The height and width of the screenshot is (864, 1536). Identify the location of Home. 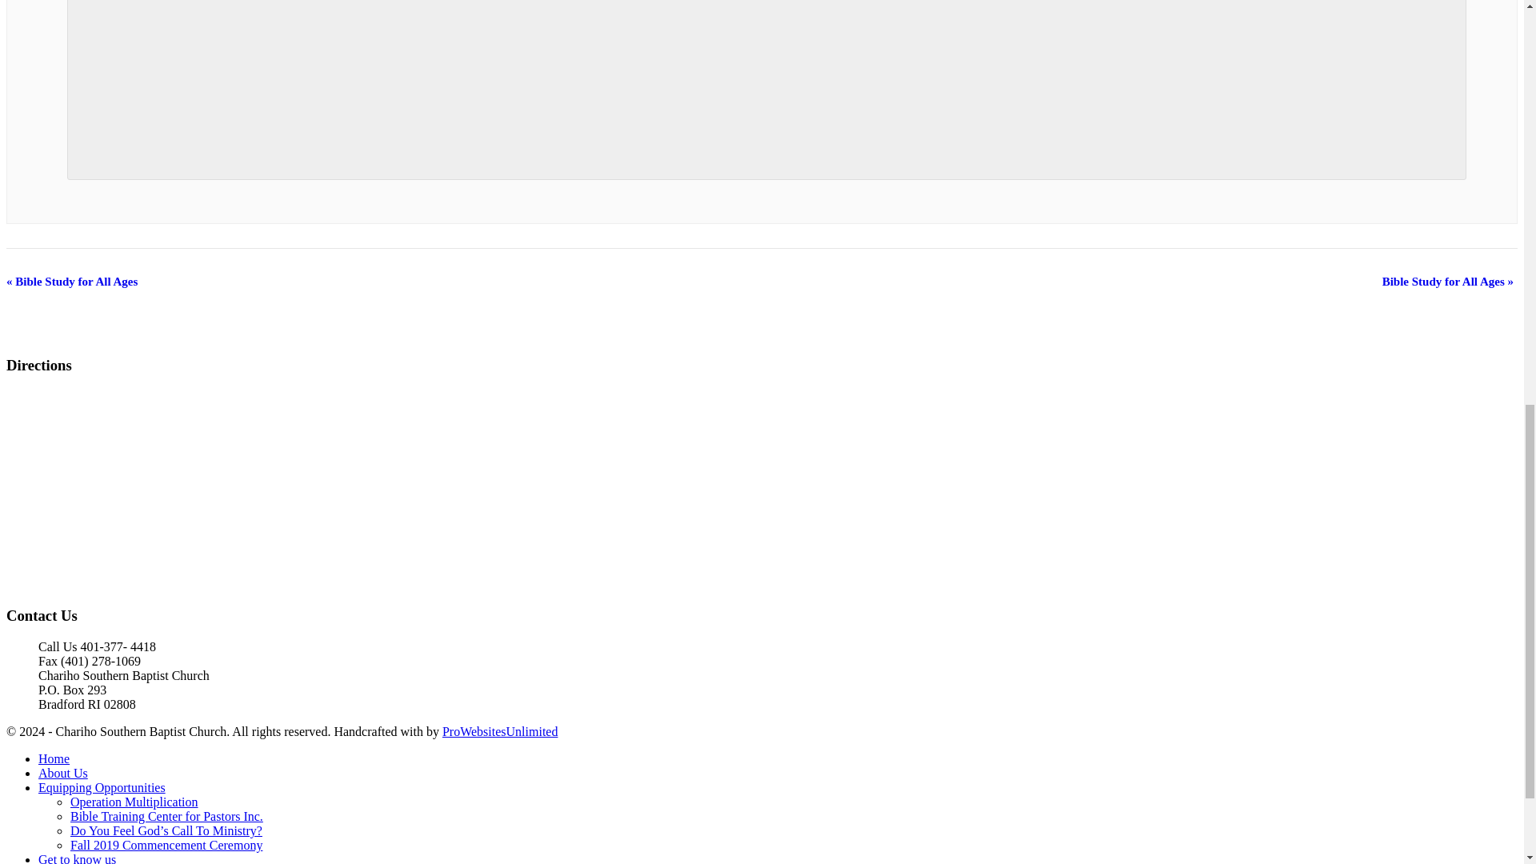
(54, 758).